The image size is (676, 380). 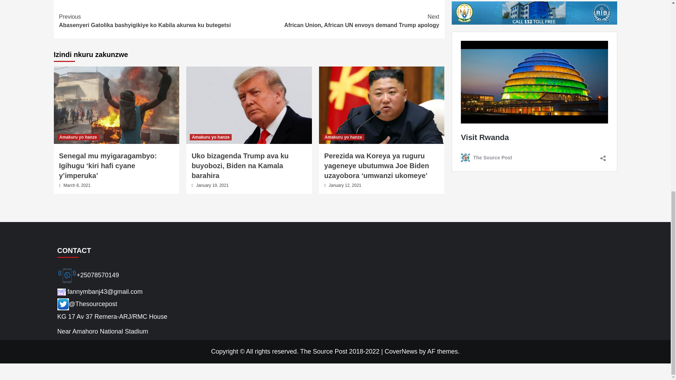 I want to click on January 12, 2021, so click(x=345, y=185).